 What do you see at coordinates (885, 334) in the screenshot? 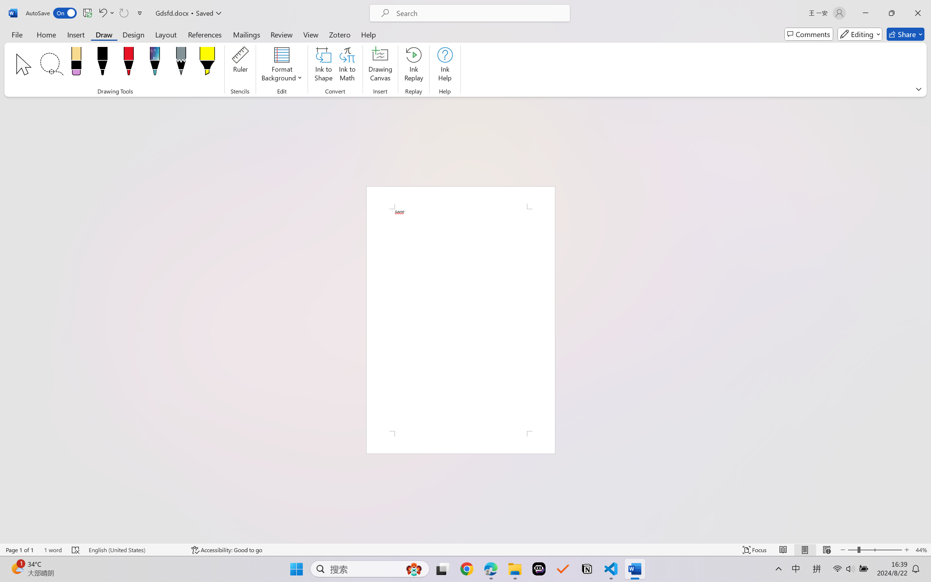
I see `Additional Information` at bounding box center [885, 334].